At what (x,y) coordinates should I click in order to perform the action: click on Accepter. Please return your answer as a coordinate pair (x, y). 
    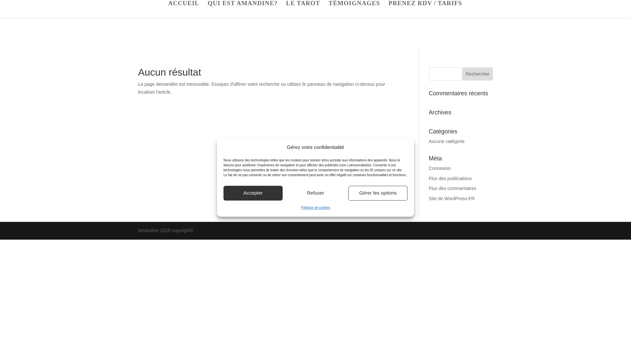
    Looking at the image, I should click on (253, 193).